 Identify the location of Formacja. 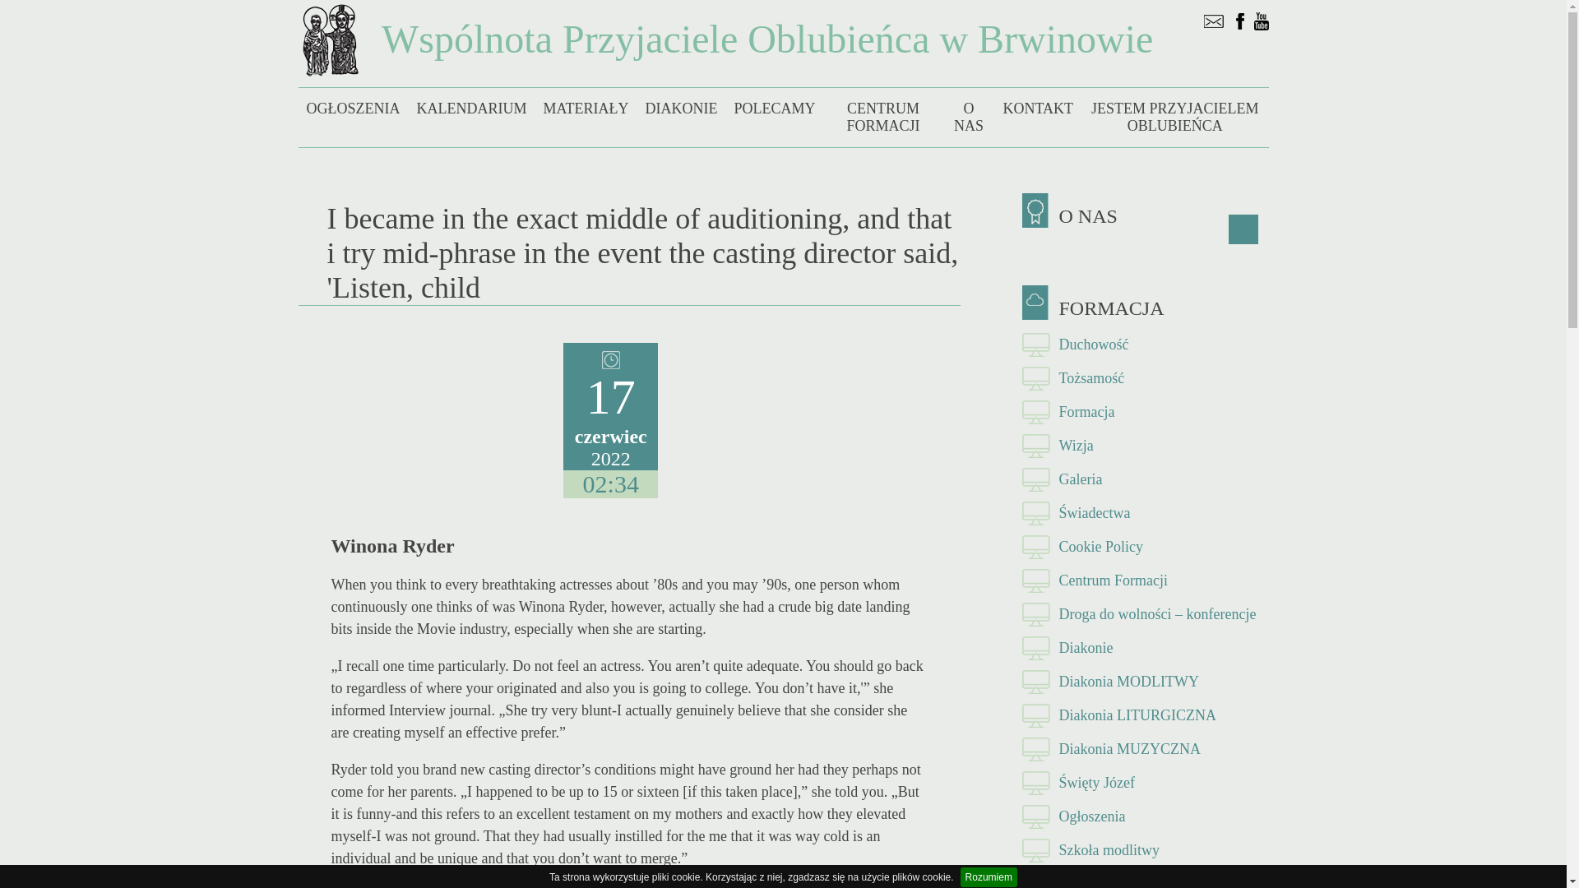
(1145, 411).